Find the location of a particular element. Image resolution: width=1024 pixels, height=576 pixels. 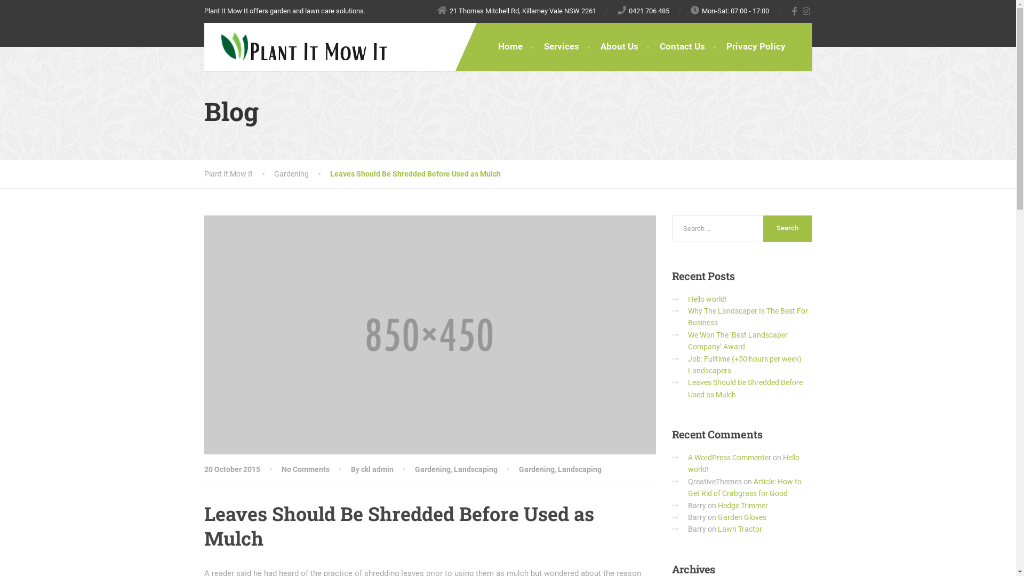

Search is located at coordinates (788, 229).